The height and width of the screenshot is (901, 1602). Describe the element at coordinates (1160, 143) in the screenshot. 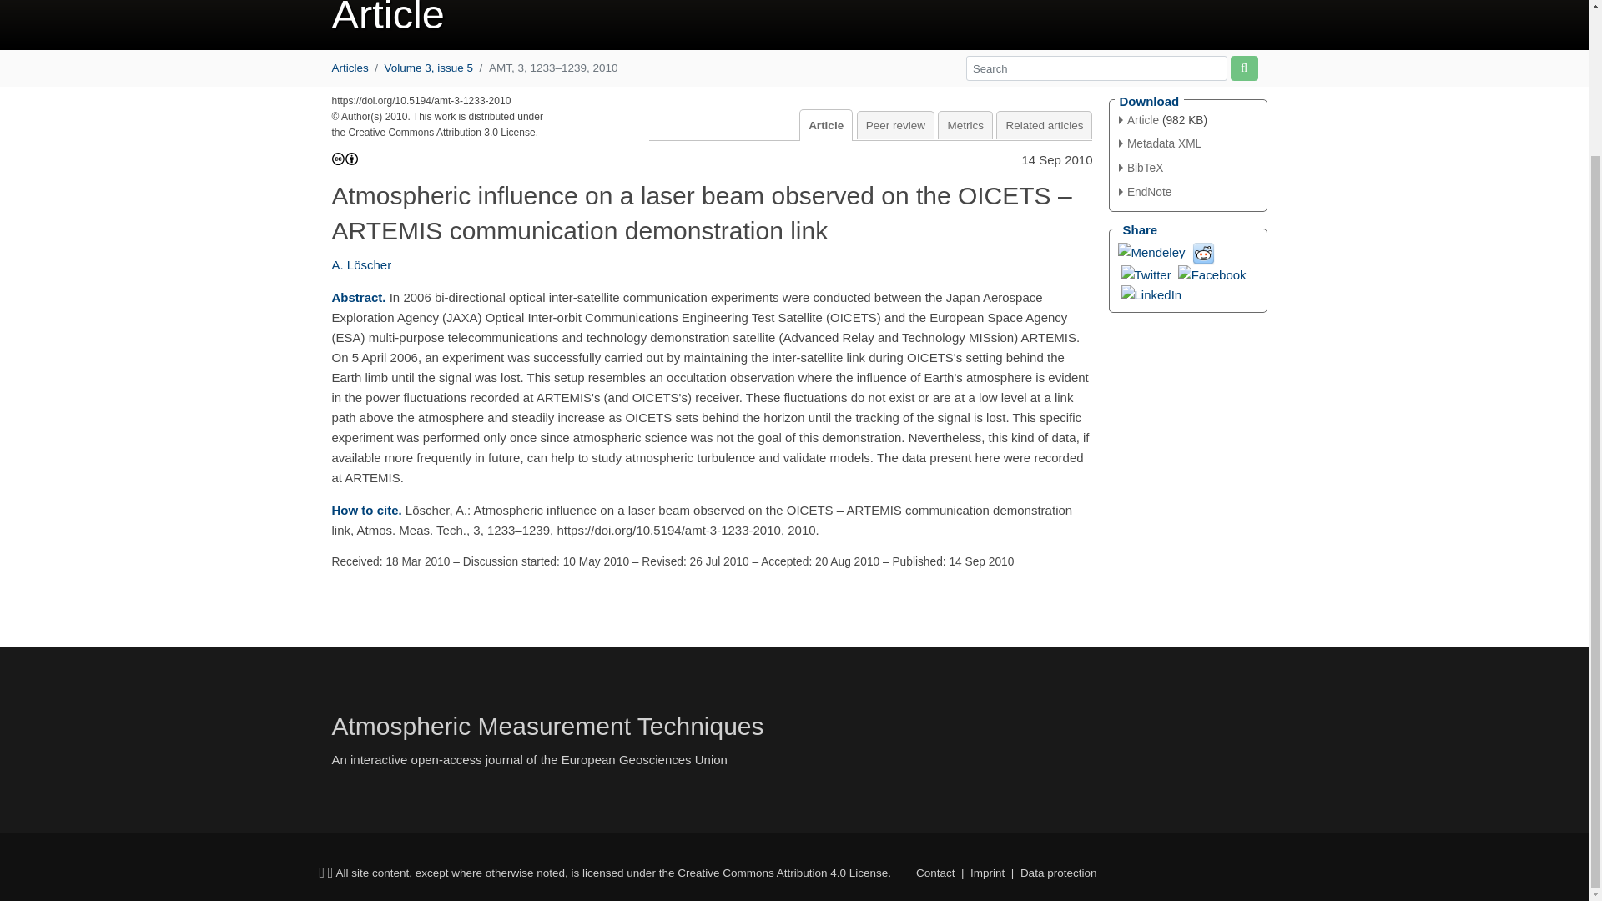

I see `XML Version` at that location.